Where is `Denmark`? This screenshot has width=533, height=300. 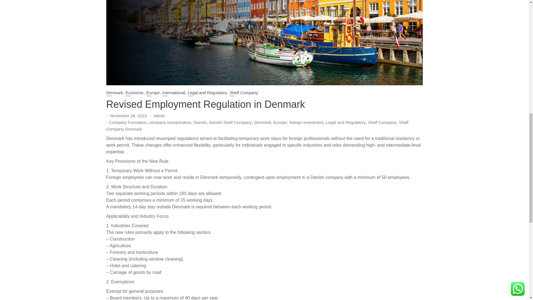 Denmark is located at coordinates (114, 93).